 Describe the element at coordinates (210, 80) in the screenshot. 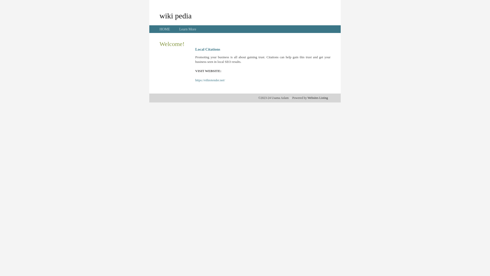

I see `https://ethiotender.net/` at that location.